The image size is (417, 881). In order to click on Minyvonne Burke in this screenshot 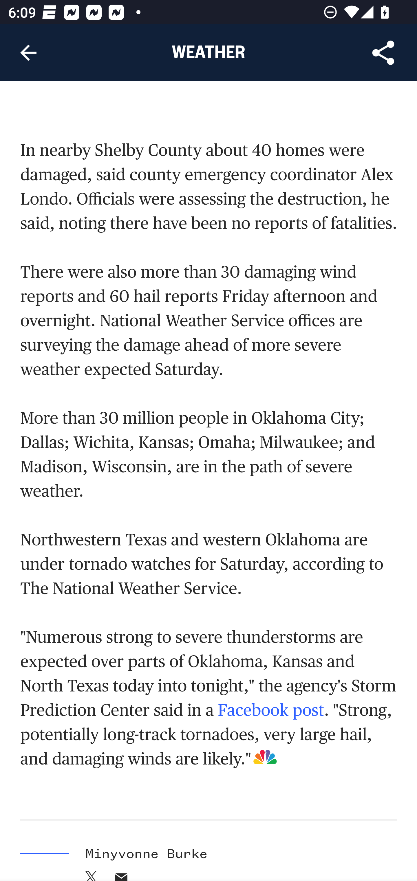, I will do `click(146, 854)`.